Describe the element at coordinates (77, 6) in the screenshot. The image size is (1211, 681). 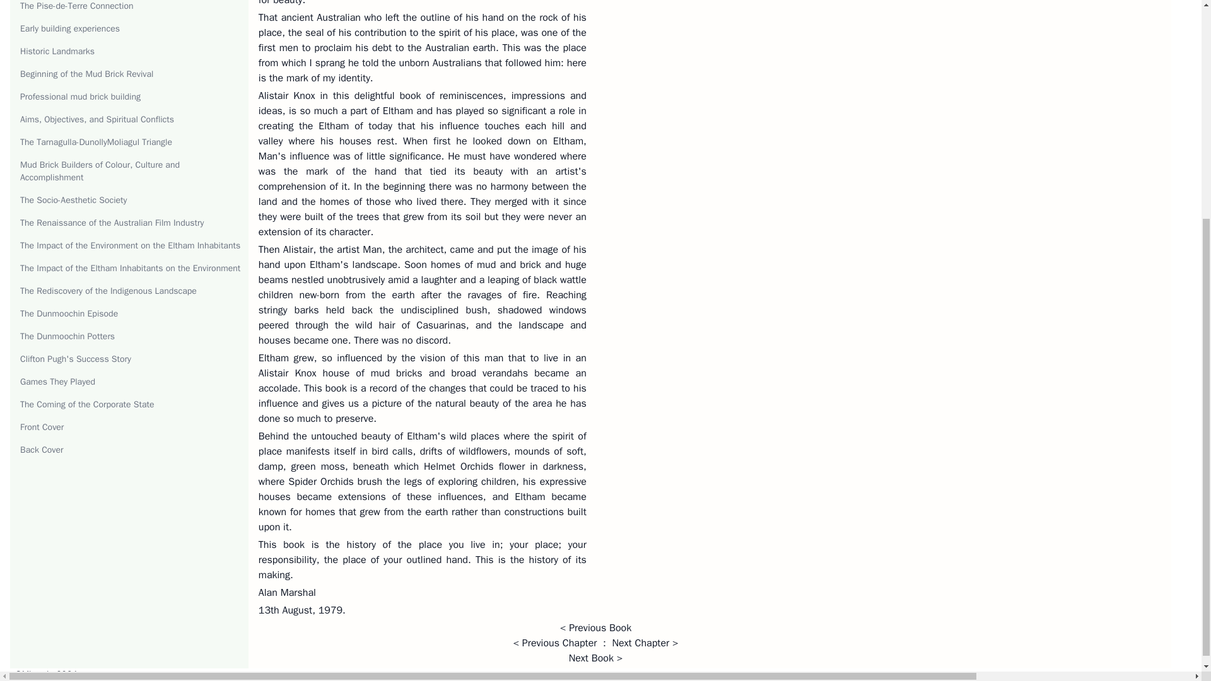
I see `The Pise-de-Terre Connection` at that location.